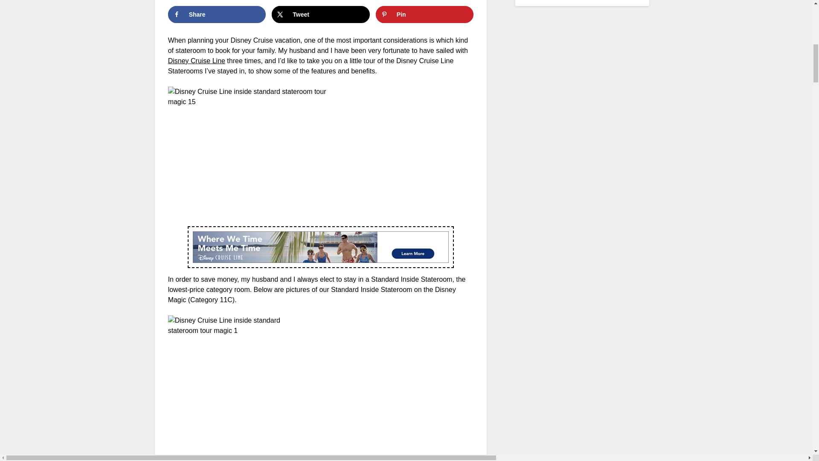 The image size is (819, 461). I want to click on Tweet, so click(320, 15).